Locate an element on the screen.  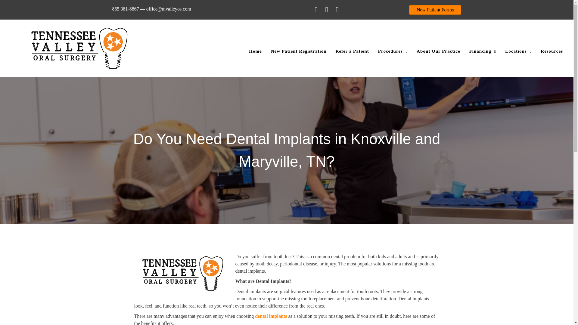
Home is located at coordinates (255, 51).